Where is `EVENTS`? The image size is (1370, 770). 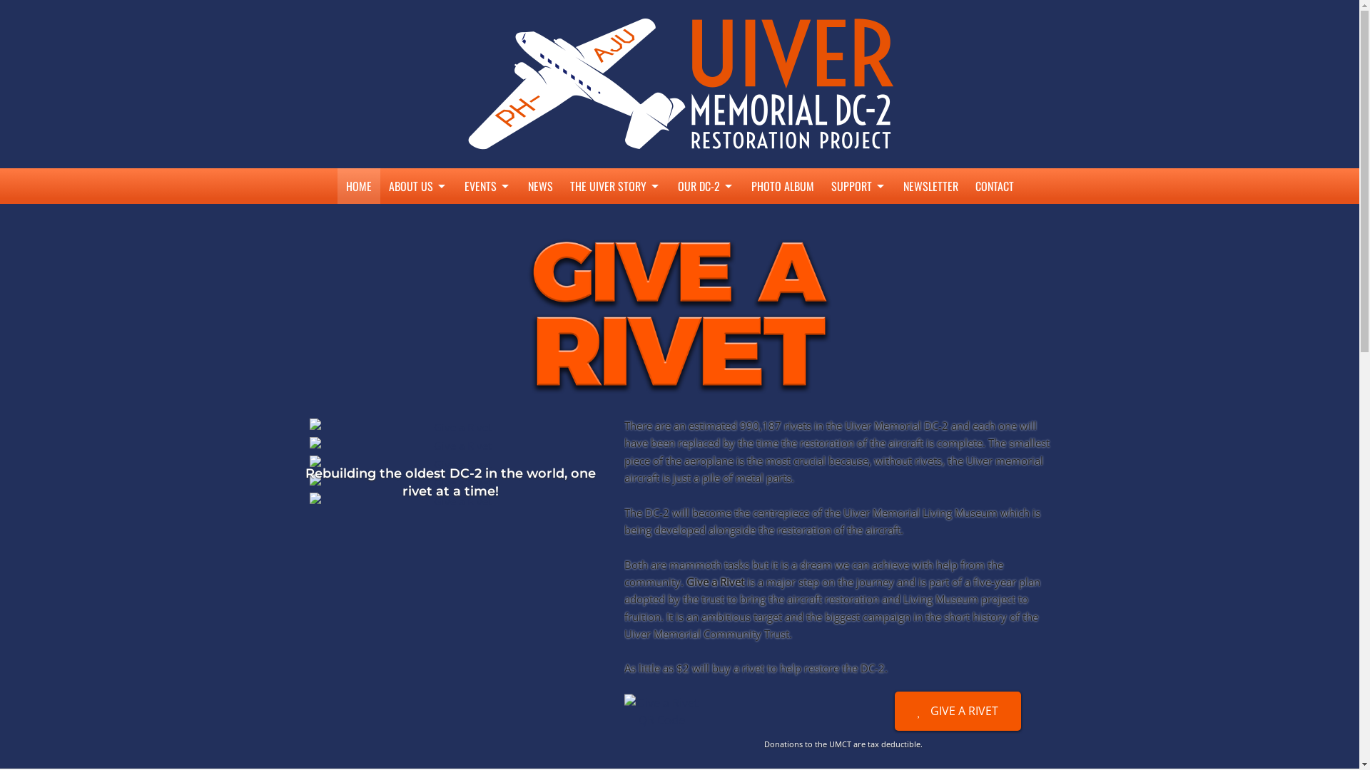
EVENTS is located at coordinates (487, 186).